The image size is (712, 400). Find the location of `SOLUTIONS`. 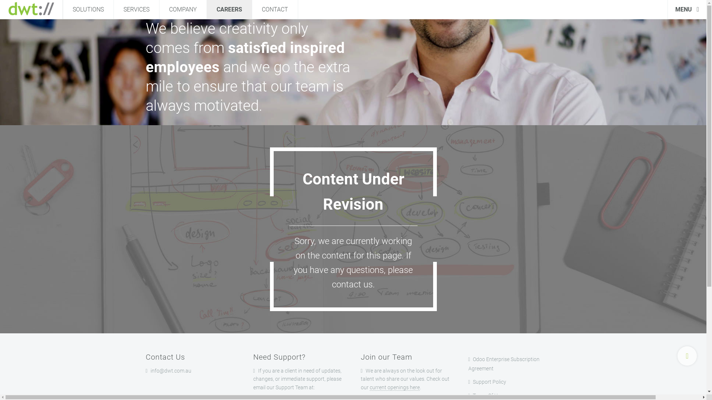

SOLUTIONS is located at coordinates (88, 10).